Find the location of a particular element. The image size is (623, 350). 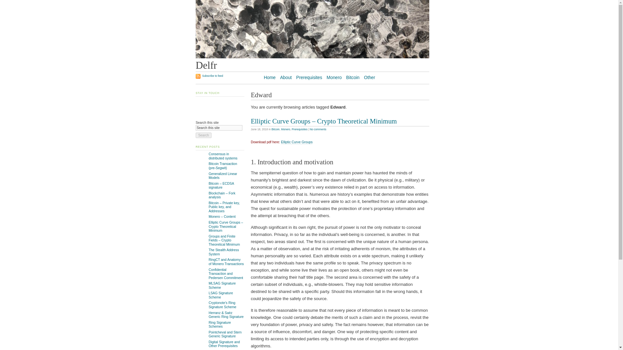

Search is located at coordinates (203, 135).